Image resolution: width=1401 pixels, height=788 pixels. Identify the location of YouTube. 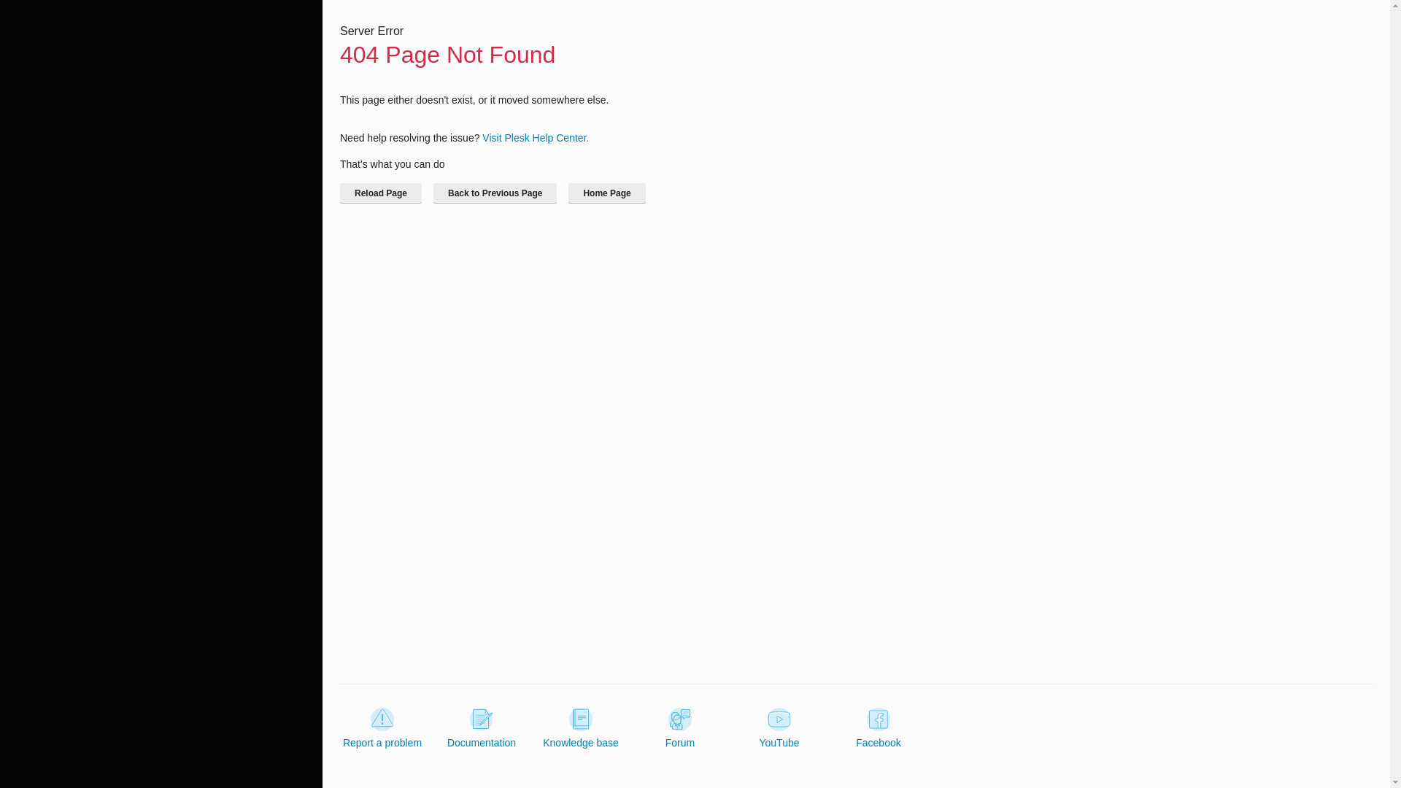
(779, 728).